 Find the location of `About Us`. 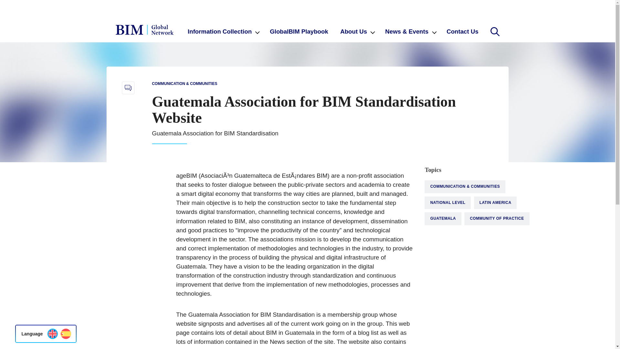

About Us is located at coordinates (356, 31).